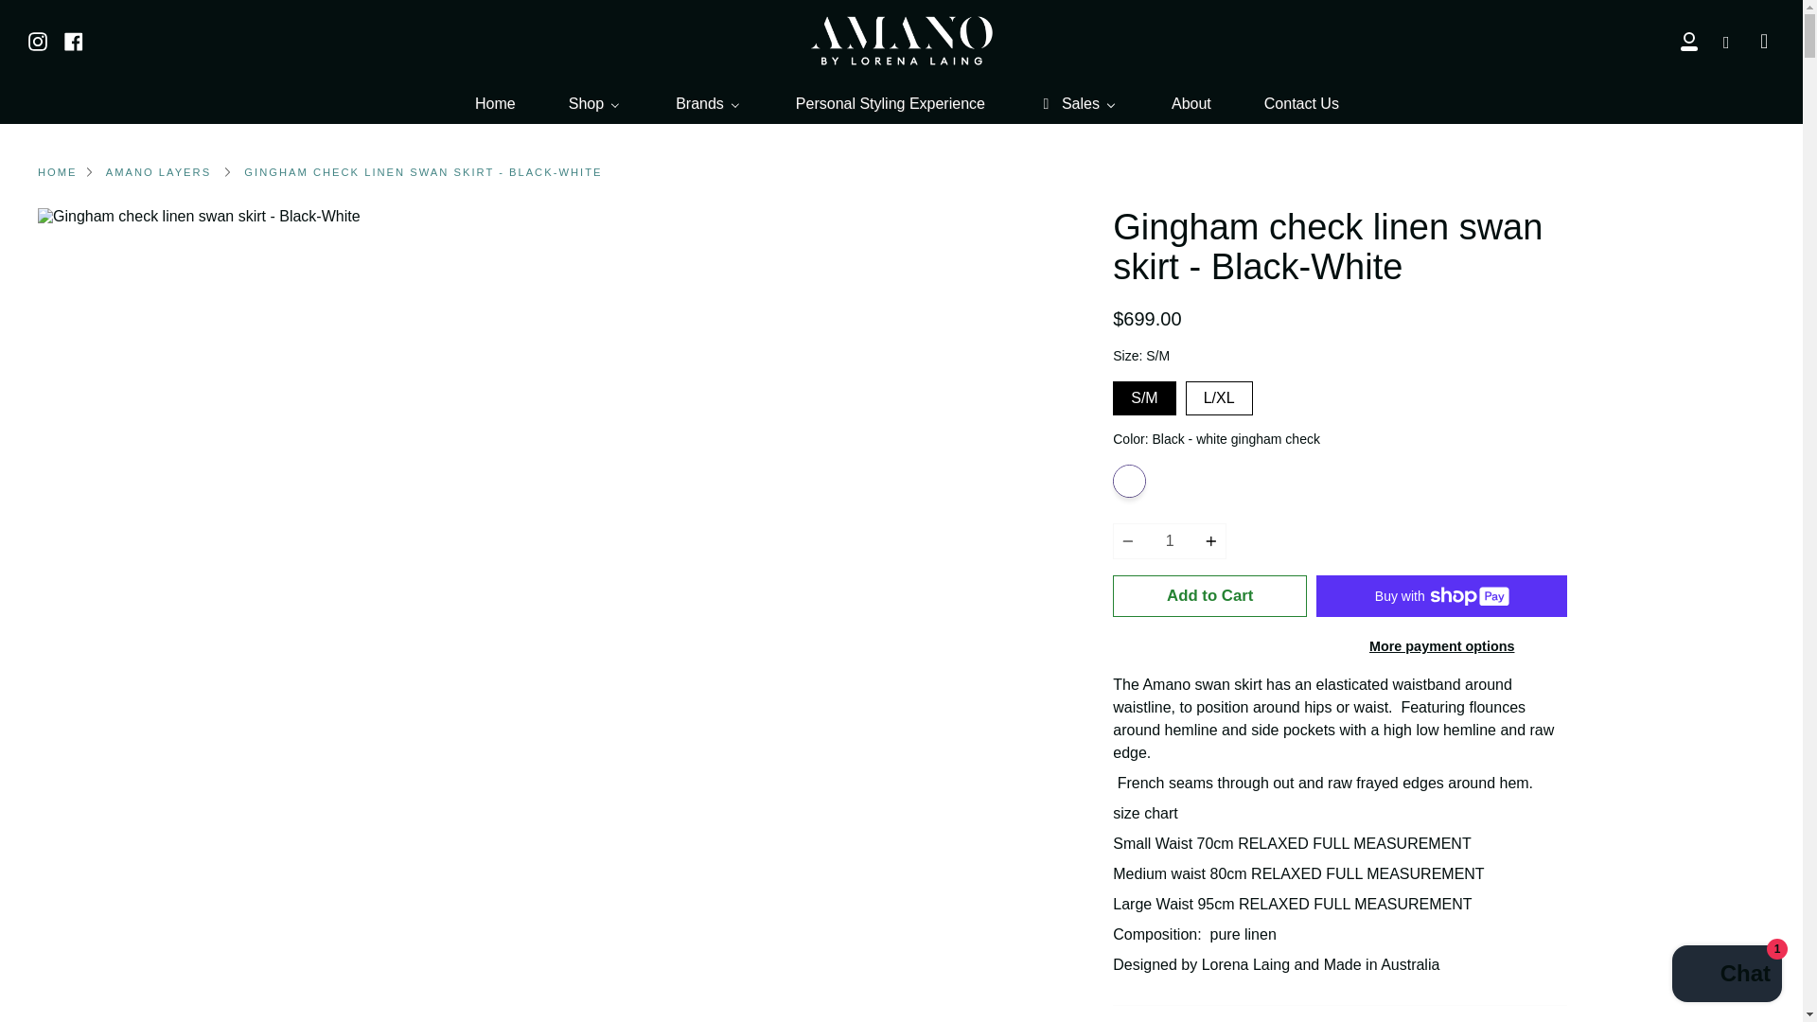 This screenshot has width=1817, height=1022. I want to click on Amano by Lorena Laing on Instagram, so click(38, 40).